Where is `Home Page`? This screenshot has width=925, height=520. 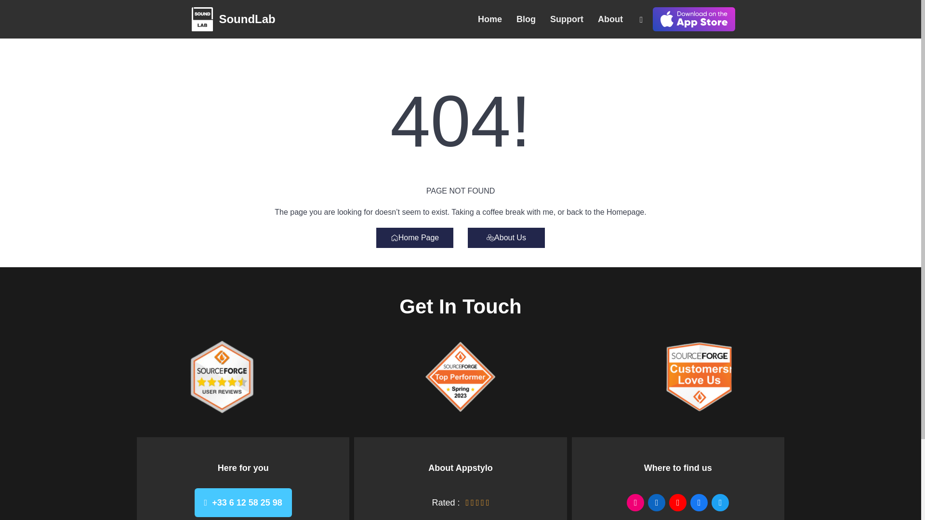 Home Page is located at coordinates (414, 238).